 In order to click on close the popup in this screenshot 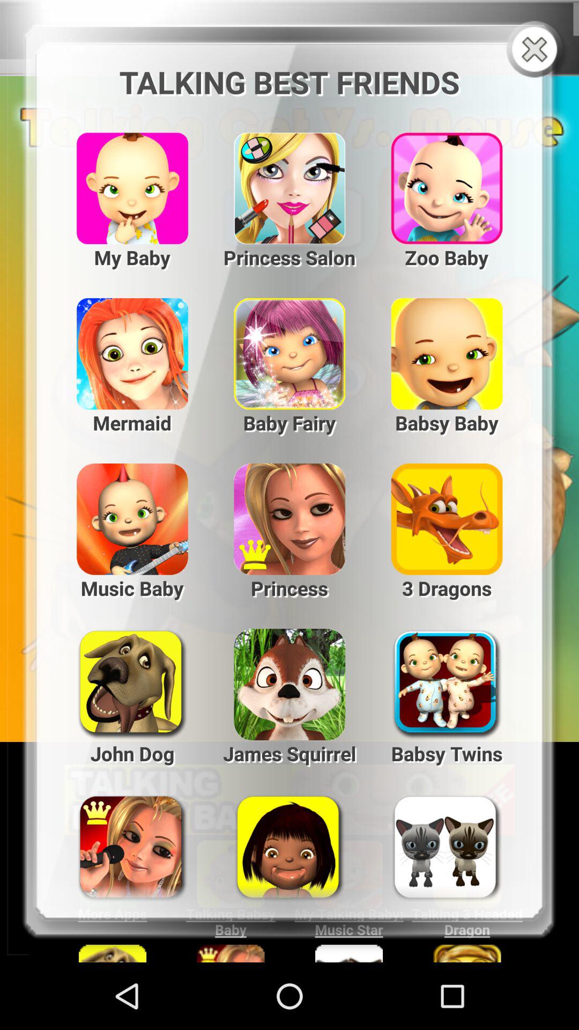, I will do `click(537, 50)`.